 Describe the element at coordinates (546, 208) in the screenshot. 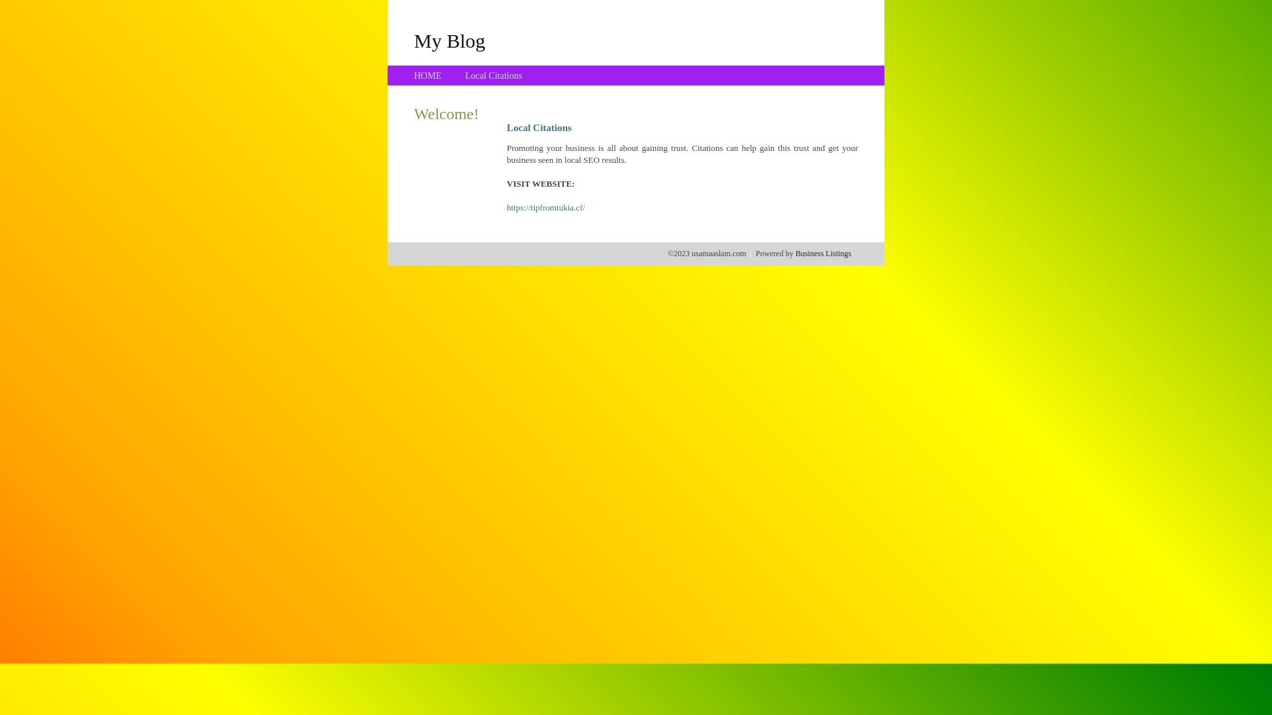

I see `https://tipfromtukia.cf/` at that location.